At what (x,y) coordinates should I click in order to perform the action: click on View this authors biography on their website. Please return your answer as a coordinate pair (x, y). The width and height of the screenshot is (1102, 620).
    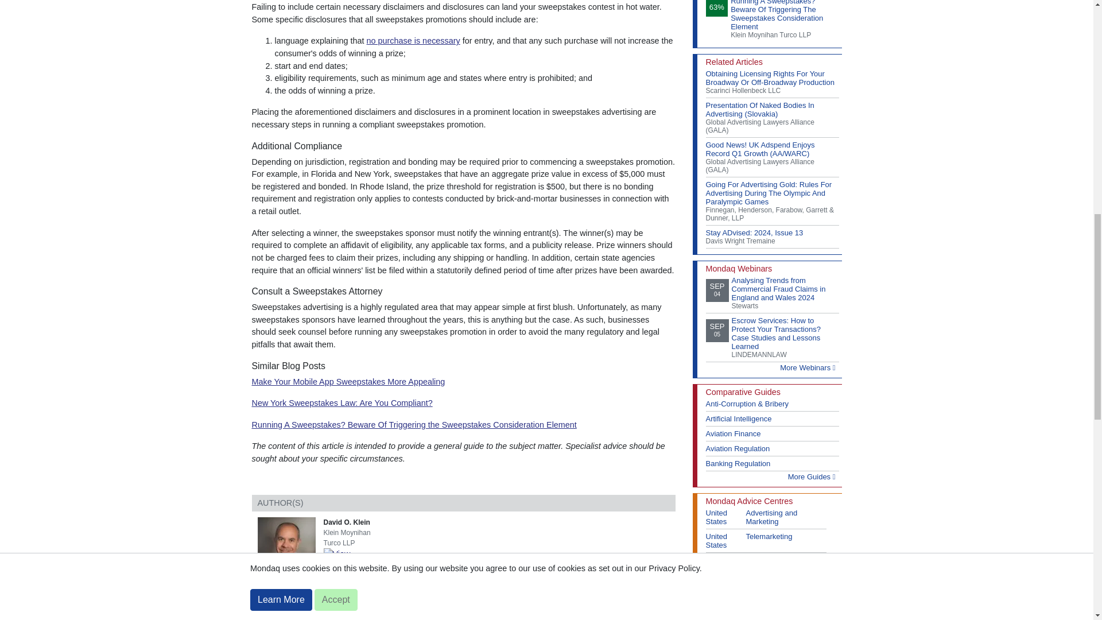
    Looking at the image, I should click on (288, 545).